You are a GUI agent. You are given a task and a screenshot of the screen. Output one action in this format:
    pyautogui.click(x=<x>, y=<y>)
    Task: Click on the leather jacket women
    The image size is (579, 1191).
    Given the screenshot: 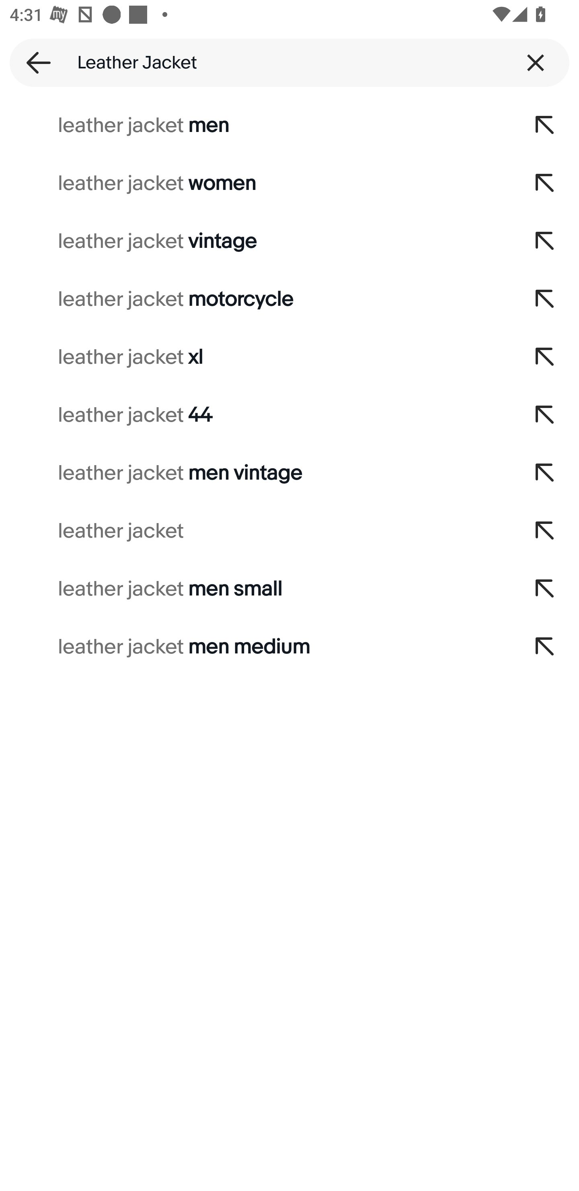 What is the action you would take?
    pyautogui.click(x=256, y=183)
    